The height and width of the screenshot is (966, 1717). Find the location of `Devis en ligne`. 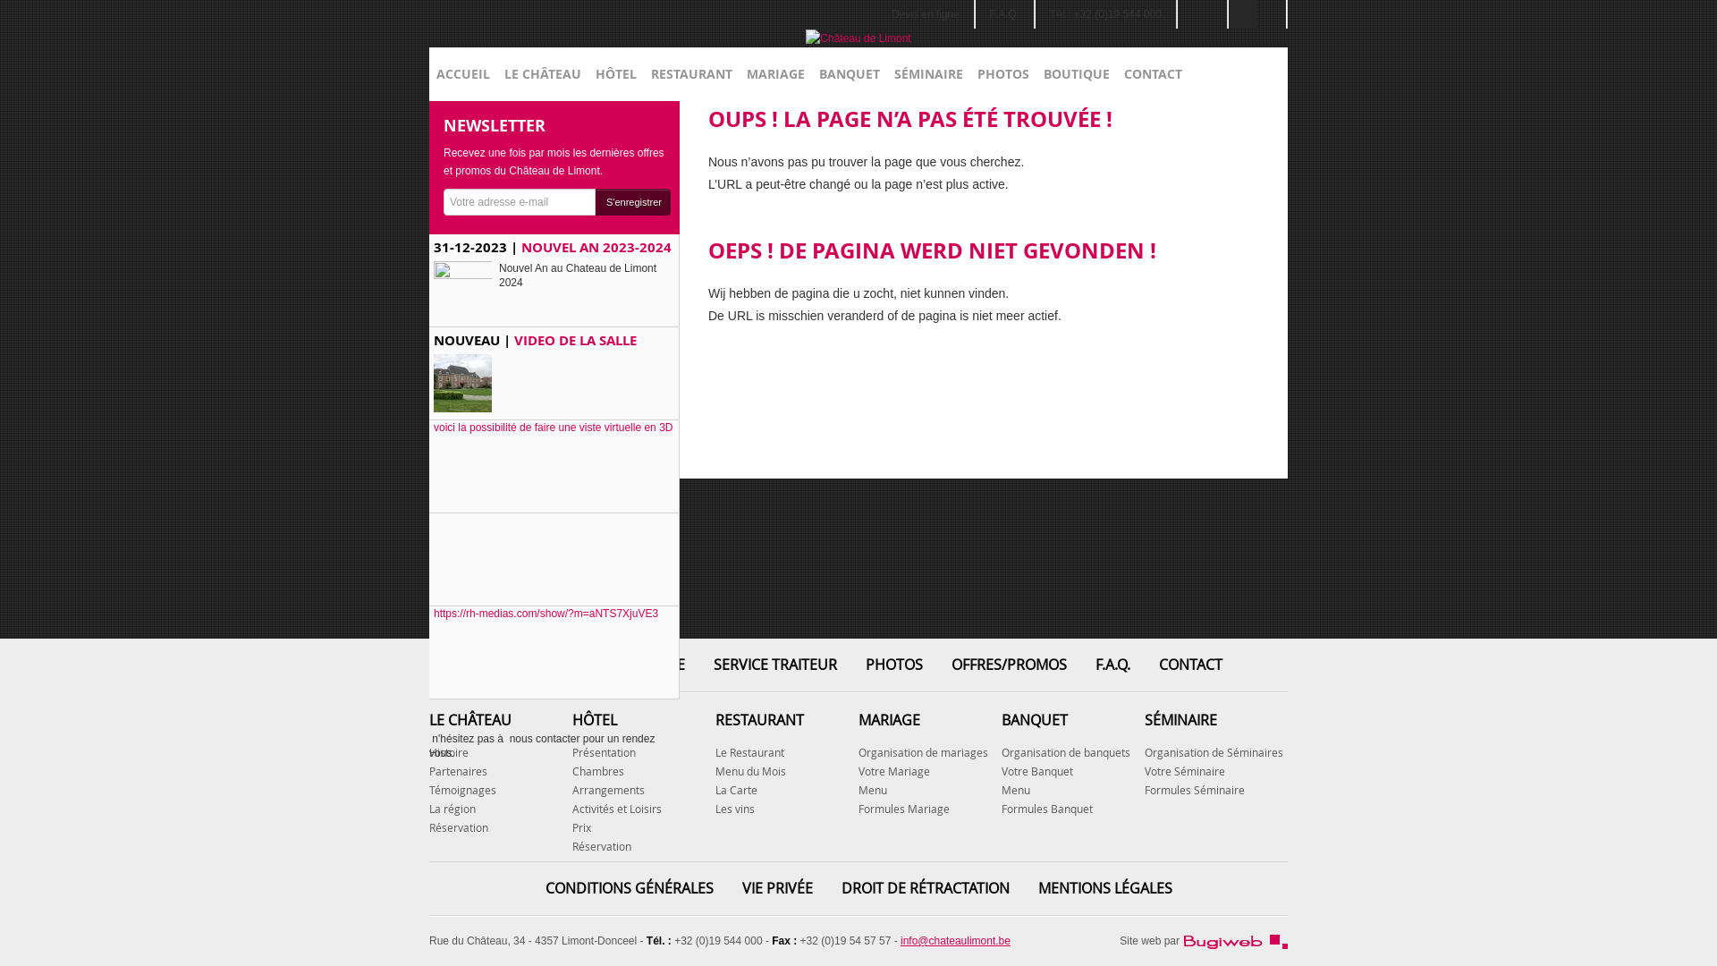

Devis en ligne is located at coordinates (925, 14).